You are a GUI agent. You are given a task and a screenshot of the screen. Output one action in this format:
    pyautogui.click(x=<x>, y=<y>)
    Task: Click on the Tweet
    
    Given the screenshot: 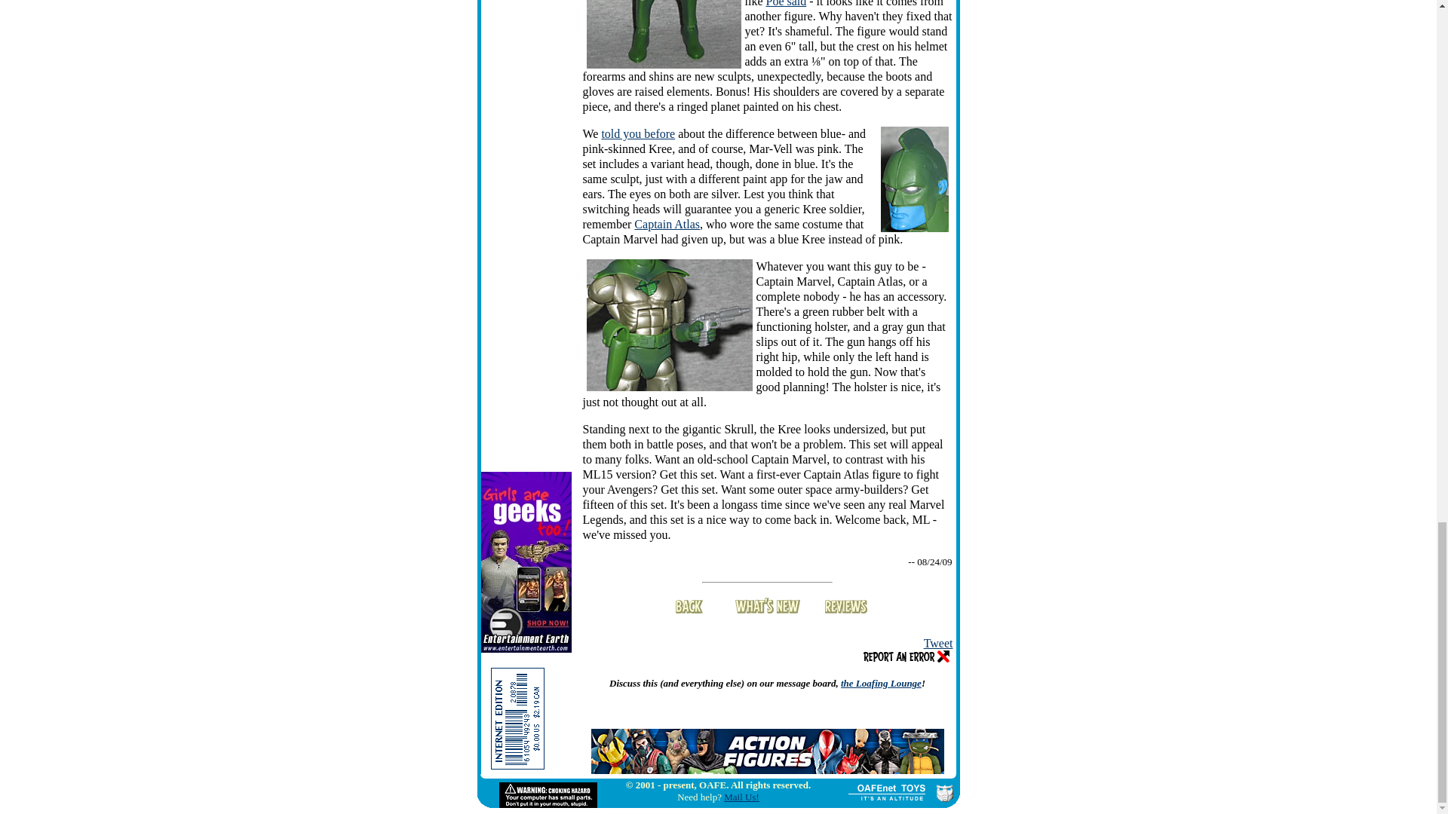 What is the action you would take?
    pyautogui.click(x=938, y=642)
    